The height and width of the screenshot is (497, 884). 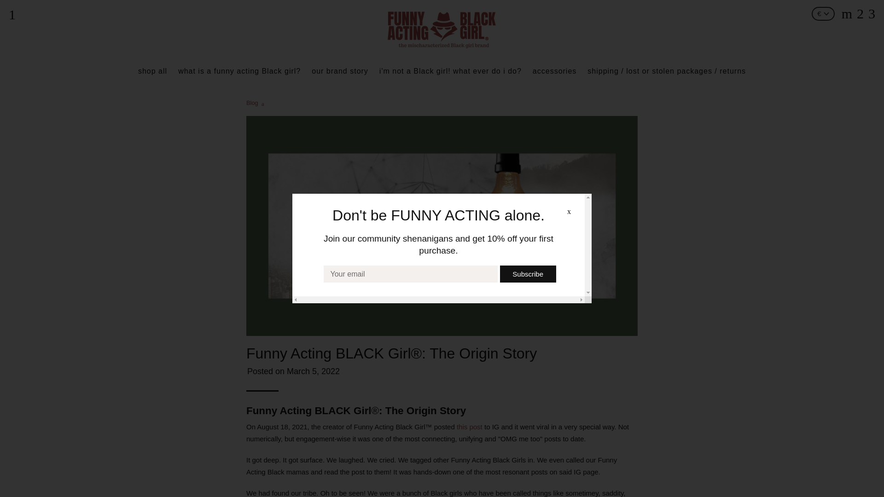 I want to click on accessories, so click(x=554, y=71).